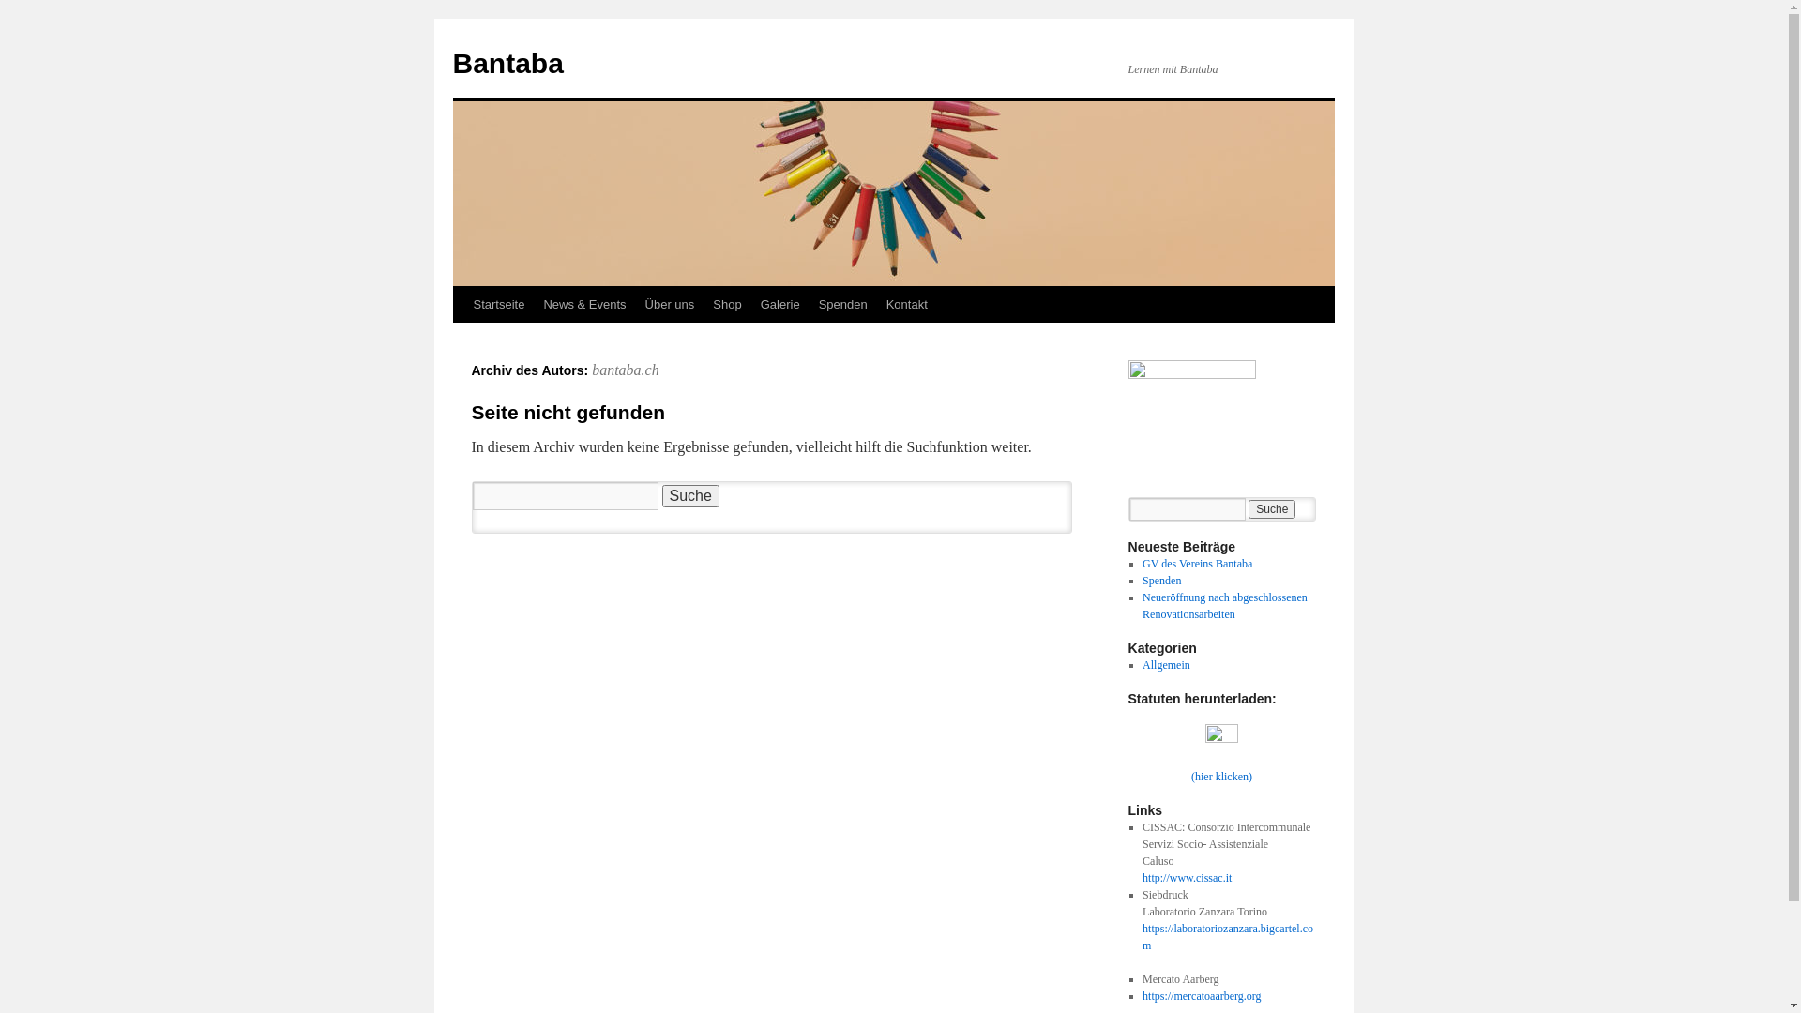  I want to click on GV des Vereins Bantaba, so click(1197, 564).